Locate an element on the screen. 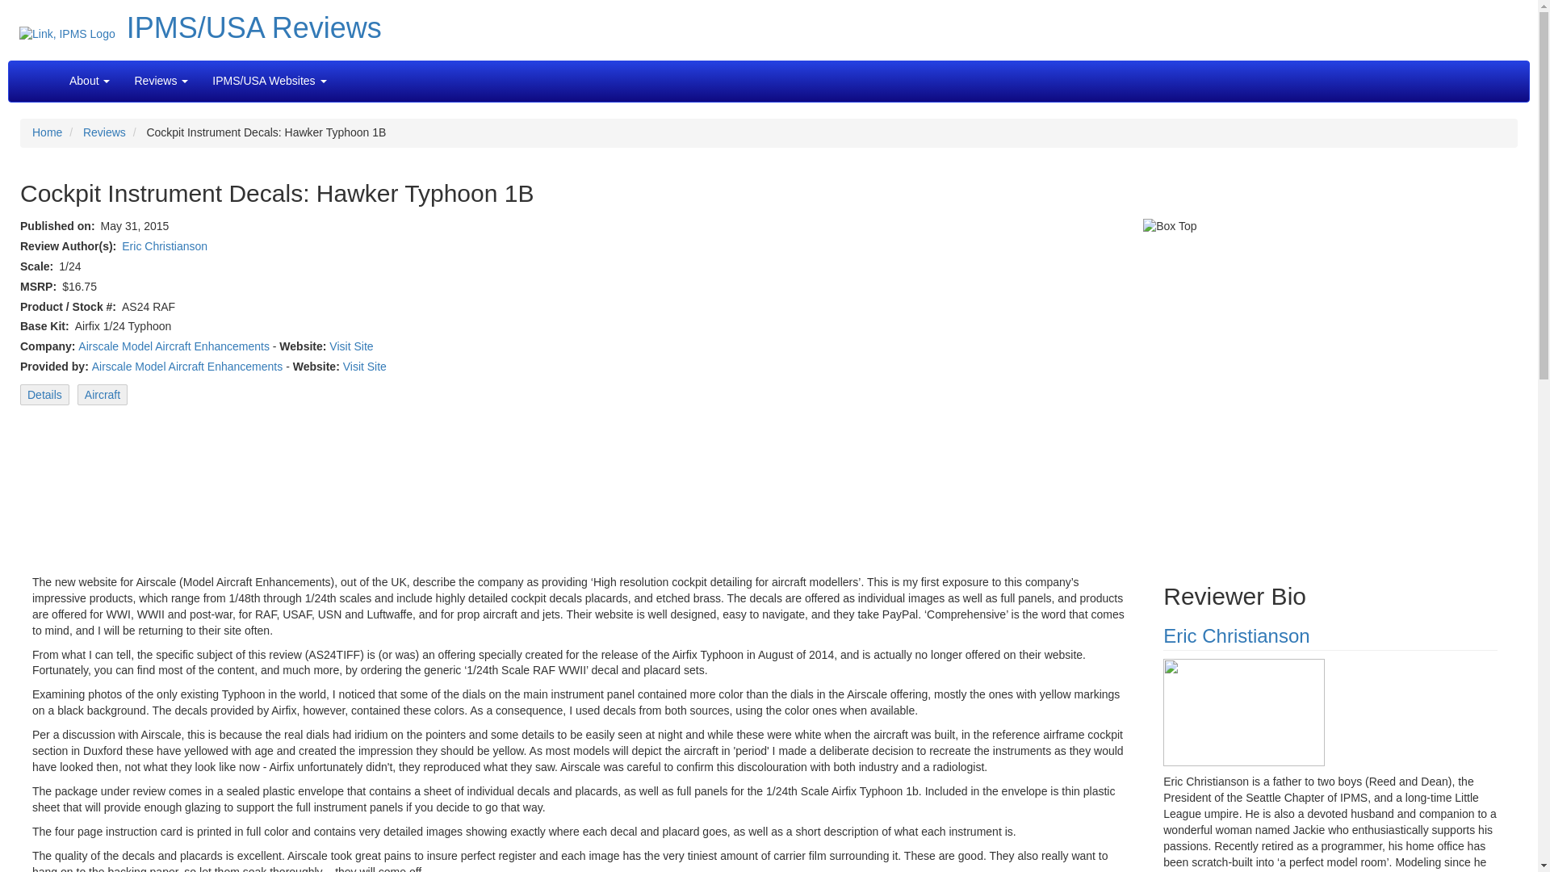 The image size is (1550, 872). Reviews is located at coordinates (160, 81).